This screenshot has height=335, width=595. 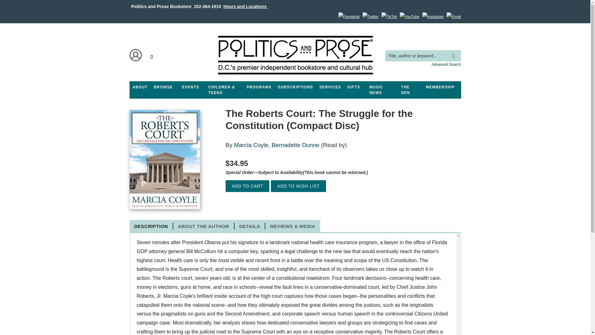 I want to click on PROGRAMS, so click(x=259, y=87).